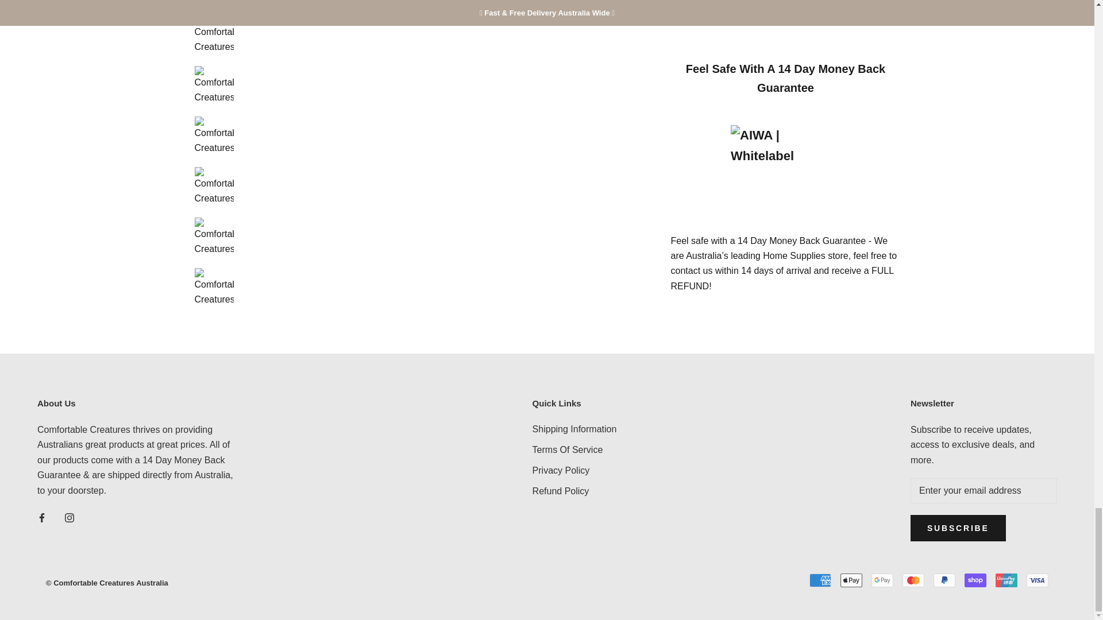  I want to click on PayPal, so click(944, 580).